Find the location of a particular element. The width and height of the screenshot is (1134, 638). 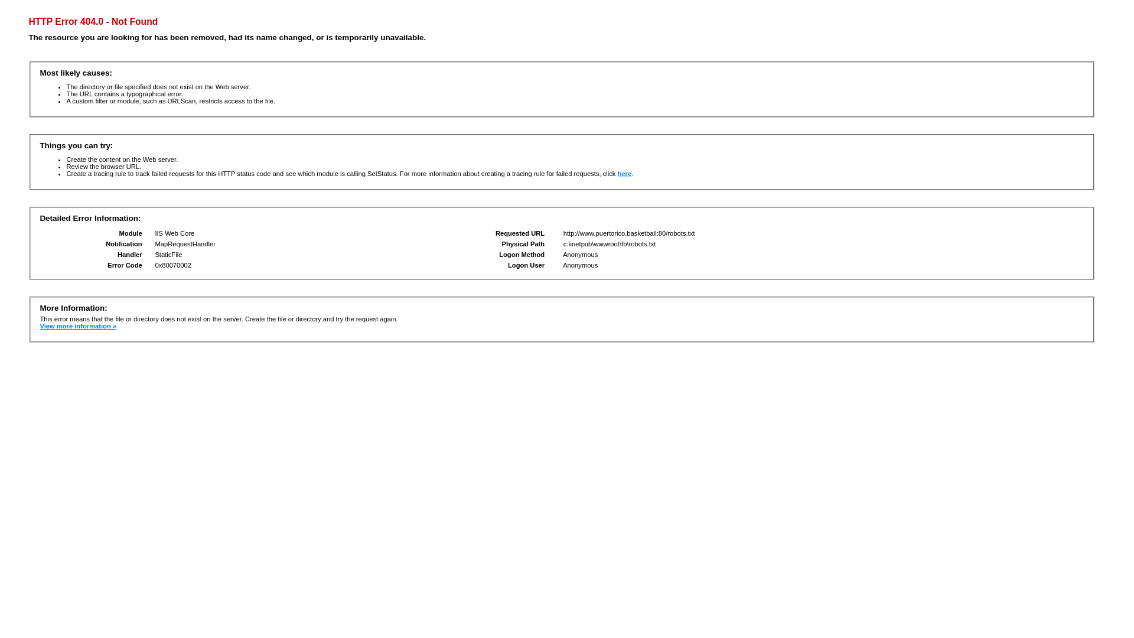

here is located at coordinates (625, 174).